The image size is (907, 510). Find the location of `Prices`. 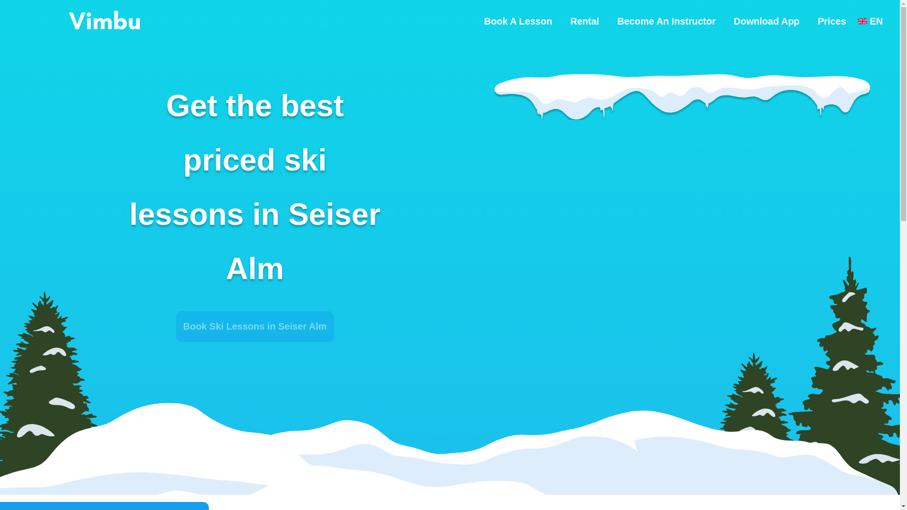

Prices is located at coordinates (832, 21).